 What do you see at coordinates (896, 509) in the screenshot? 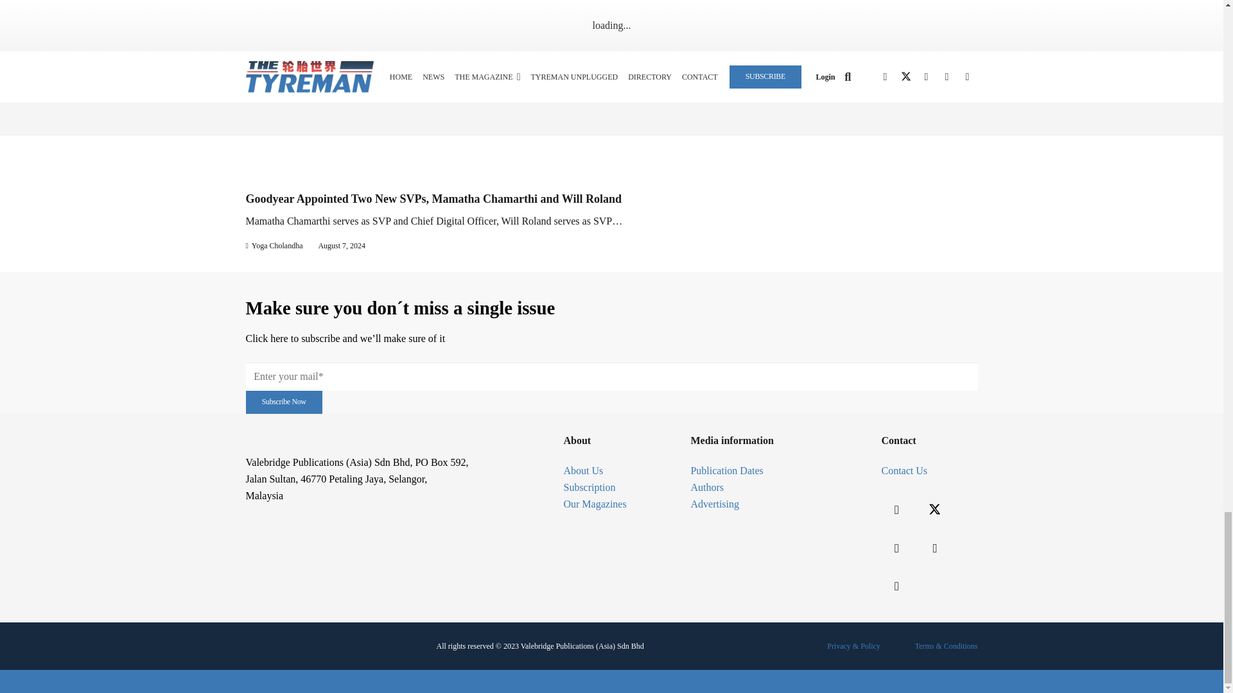
I see `Facebook` at bounding box center [896, 509].